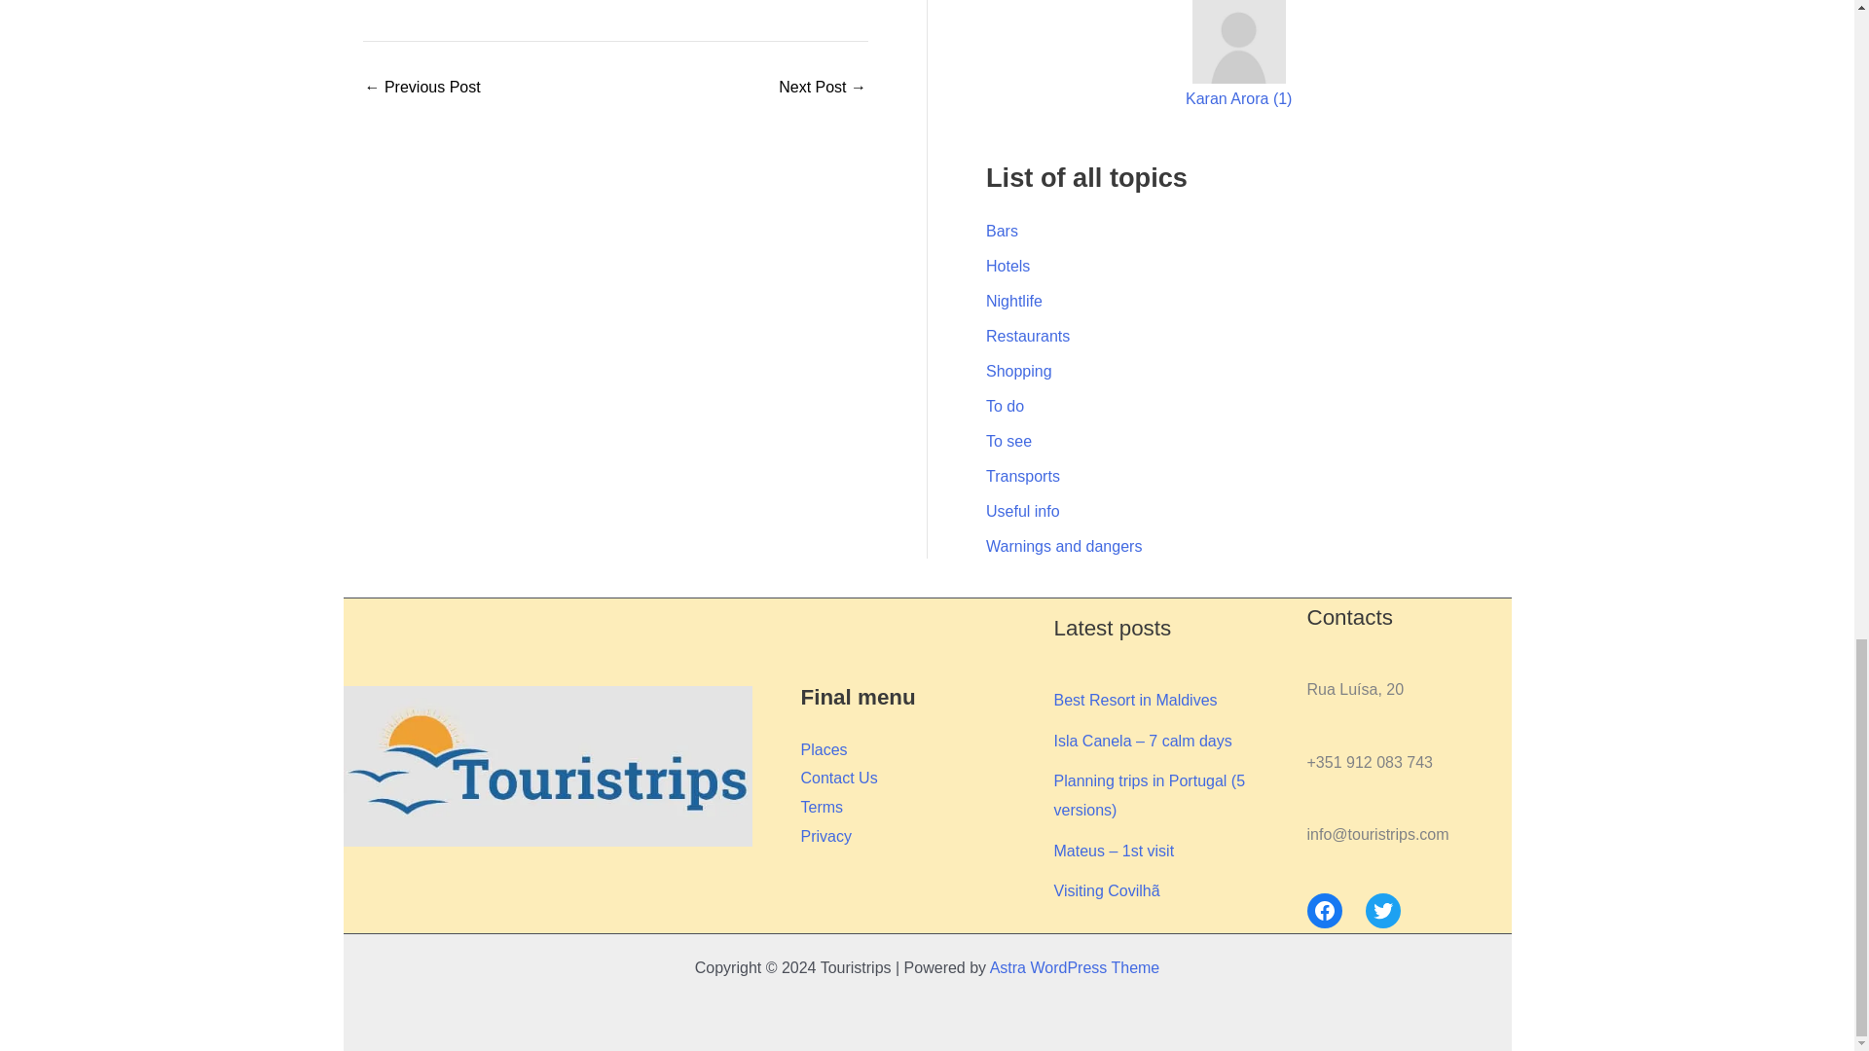 Image resolution: width=1869 pixels, height=1051 pixels. What do you see at coordinates (422, 88) in the screenshot?
I see `Simancas` at bounding box center [422, 88].